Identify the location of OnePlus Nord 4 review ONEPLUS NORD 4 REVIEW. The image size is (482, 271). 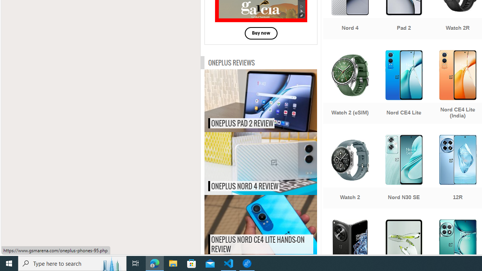
(261, 163).